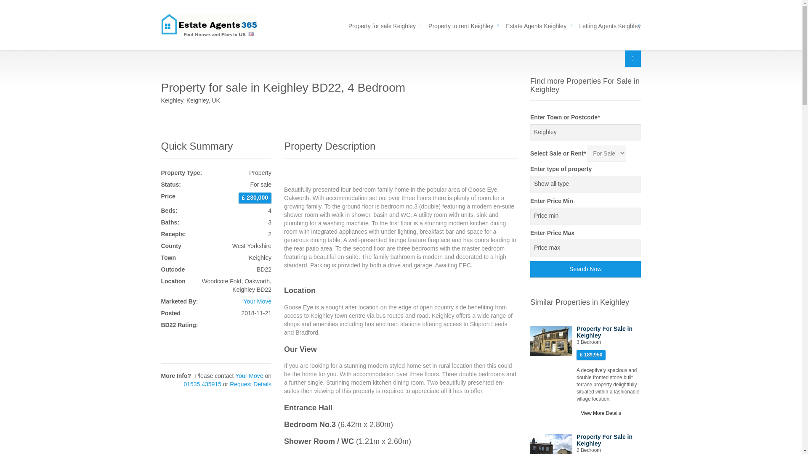 Image resolution: width=808 pixels, height=454 pixels. I want to click on Request Details, so click(250, 384).